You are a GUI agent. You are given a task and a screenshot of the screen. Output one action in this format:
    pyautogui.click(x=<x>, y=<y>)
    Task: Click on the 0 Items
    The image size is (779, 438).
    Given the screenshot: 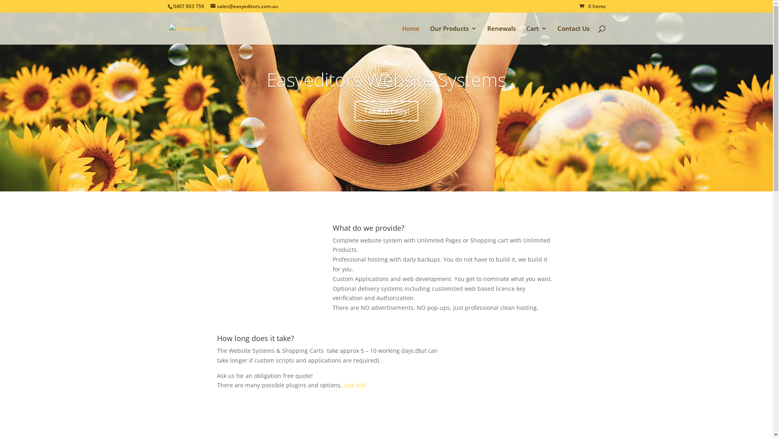 What is the action you would take?
    pyautogui.click(x=592, y=6)
    